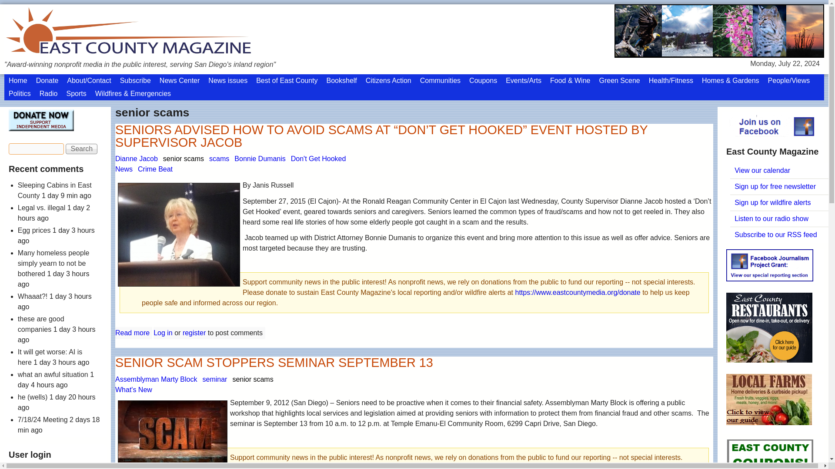 The height and width of the screenshot is (469, 835). What do you see at coordinates (136, 80) in the screenshot?
I see `Subscribe` at bounding box center [136, 80].